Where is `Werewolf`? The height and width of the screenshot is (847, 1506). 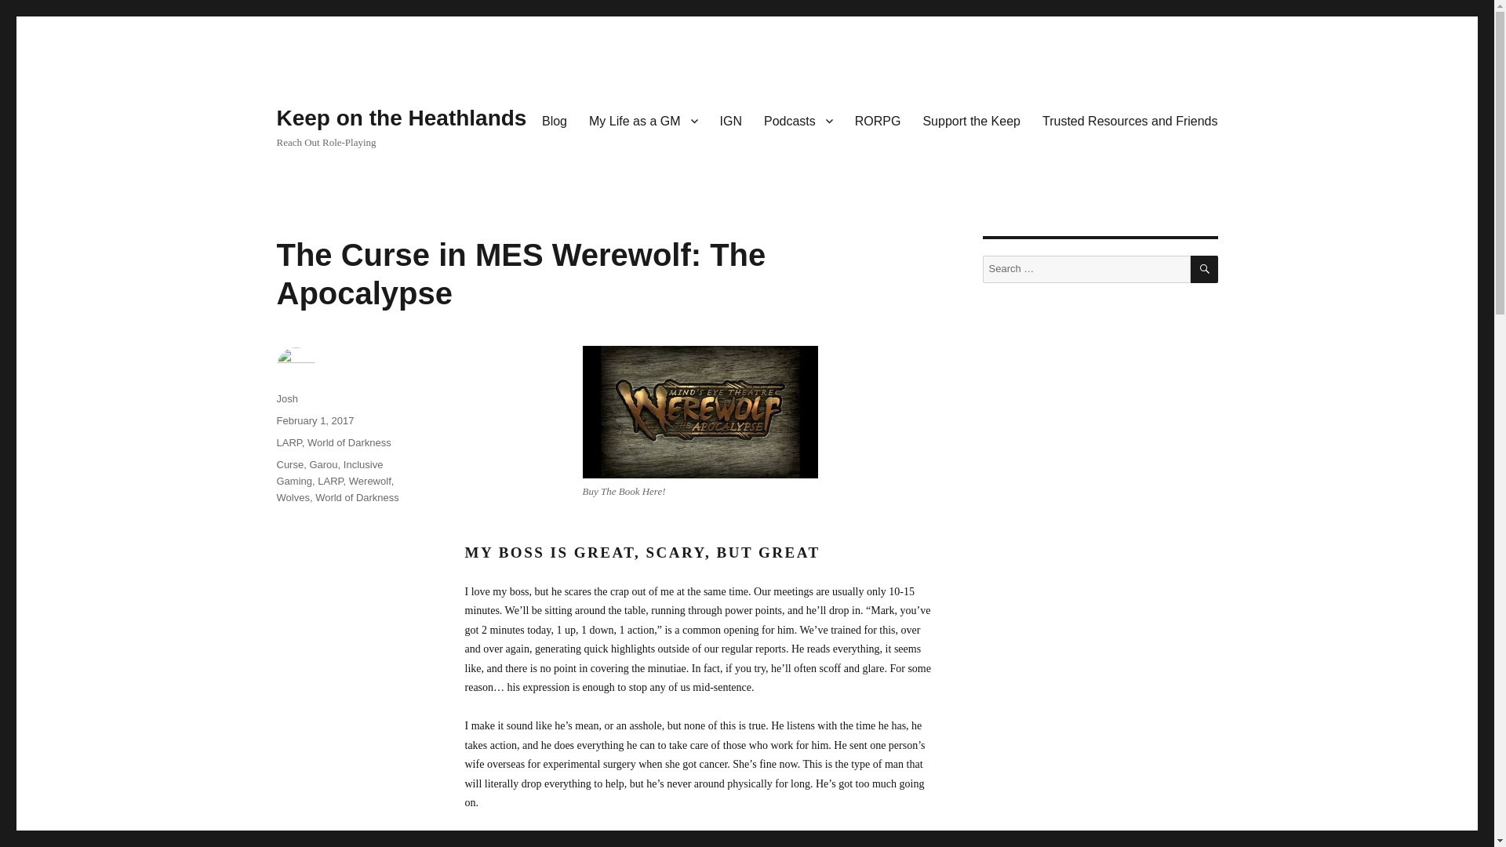 Werewolf is located at coordinates (370, 481).